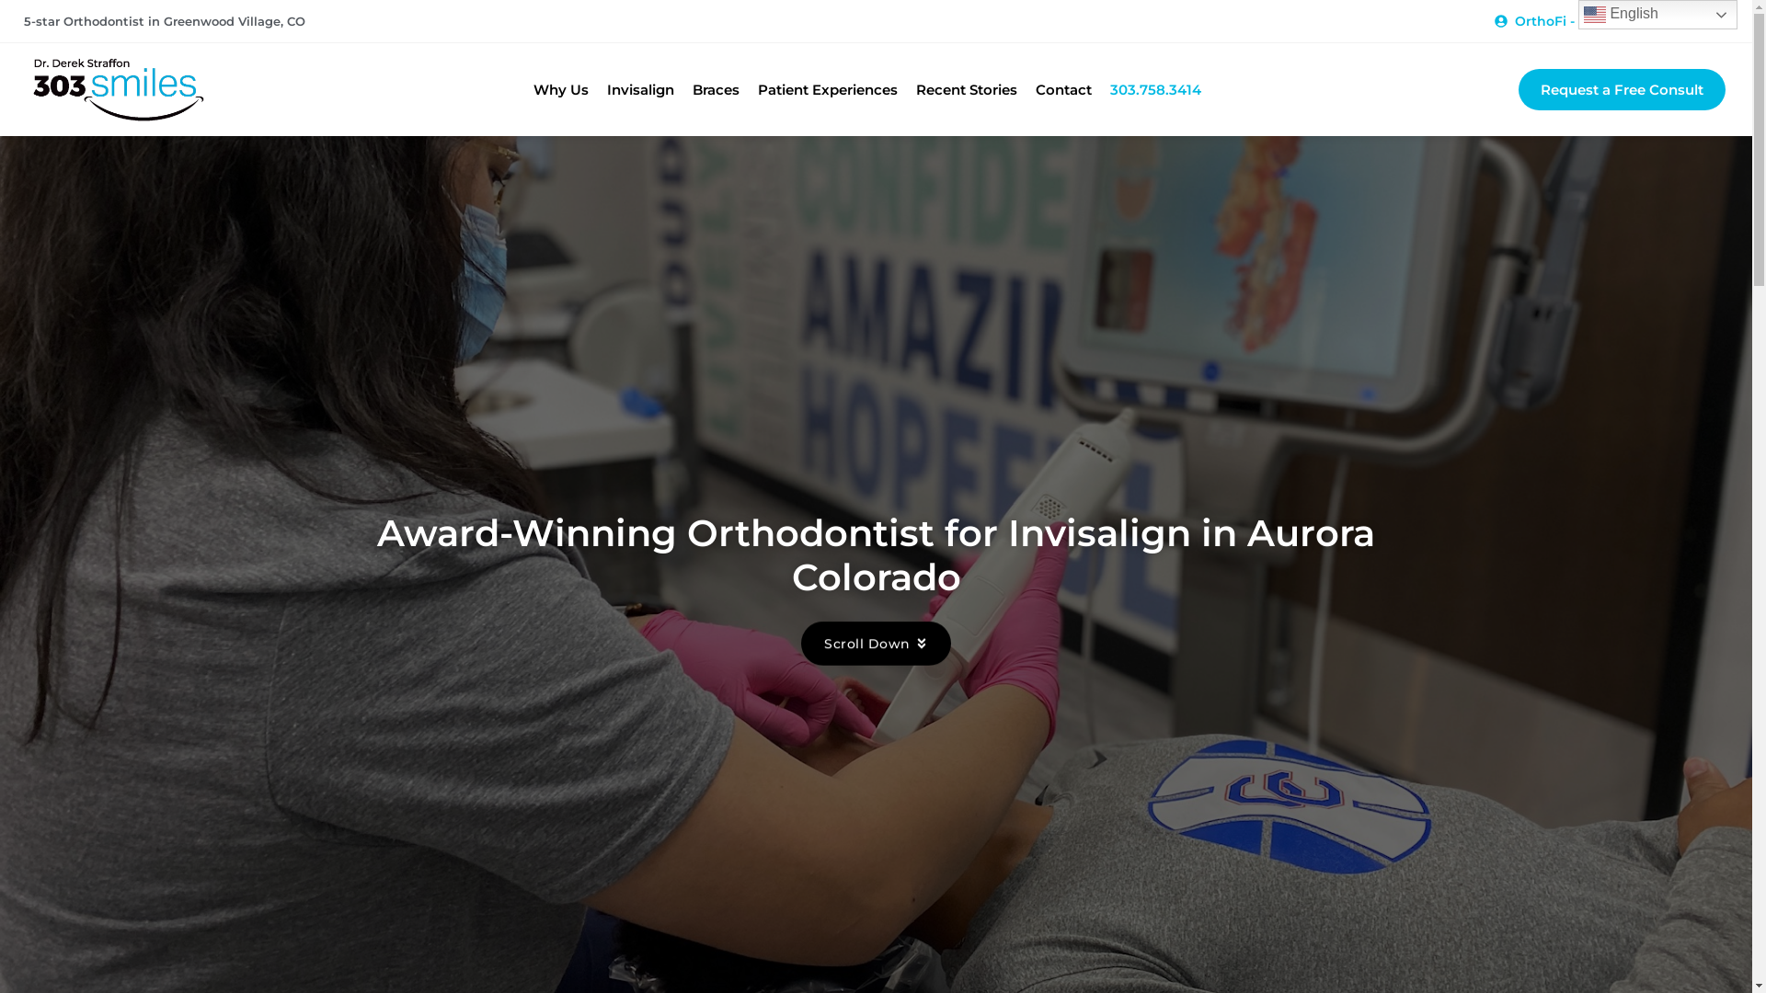 The height and width of the screenshot is (993, 1766). What do you see at coordinates (1155, 90) in the screenshot?
I see `303.758.3414` at bounding box center [1155, 90].